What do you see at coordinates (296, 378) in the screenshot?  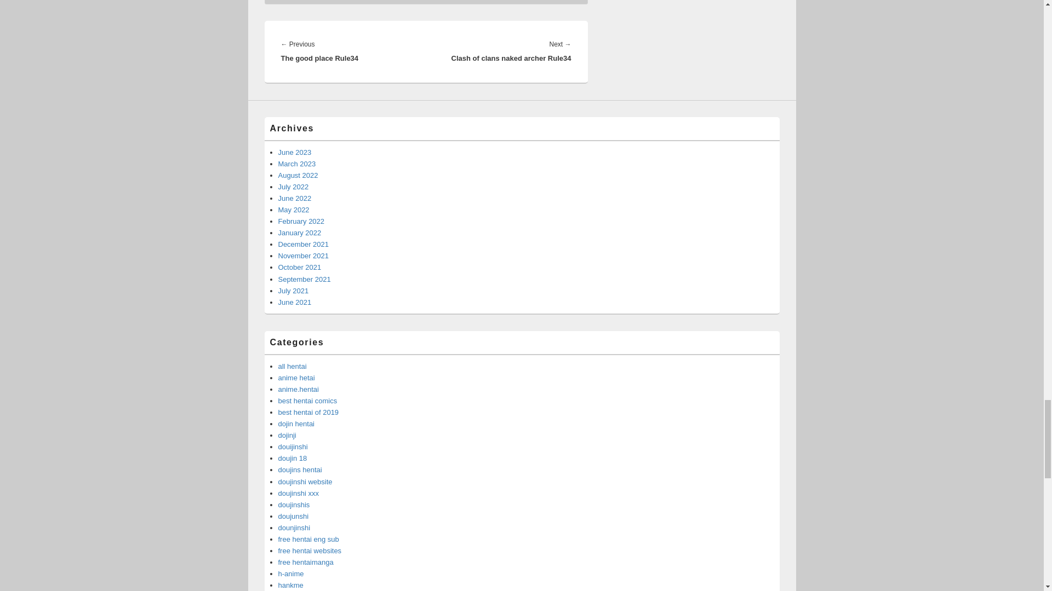 I see `anime hetai` at bounding box center [296, 378].